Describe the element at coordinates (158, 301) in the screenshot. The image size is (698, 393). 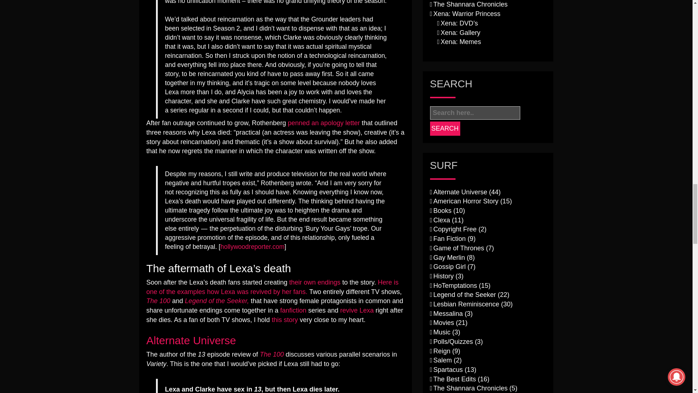
I see `The 100` at that location.